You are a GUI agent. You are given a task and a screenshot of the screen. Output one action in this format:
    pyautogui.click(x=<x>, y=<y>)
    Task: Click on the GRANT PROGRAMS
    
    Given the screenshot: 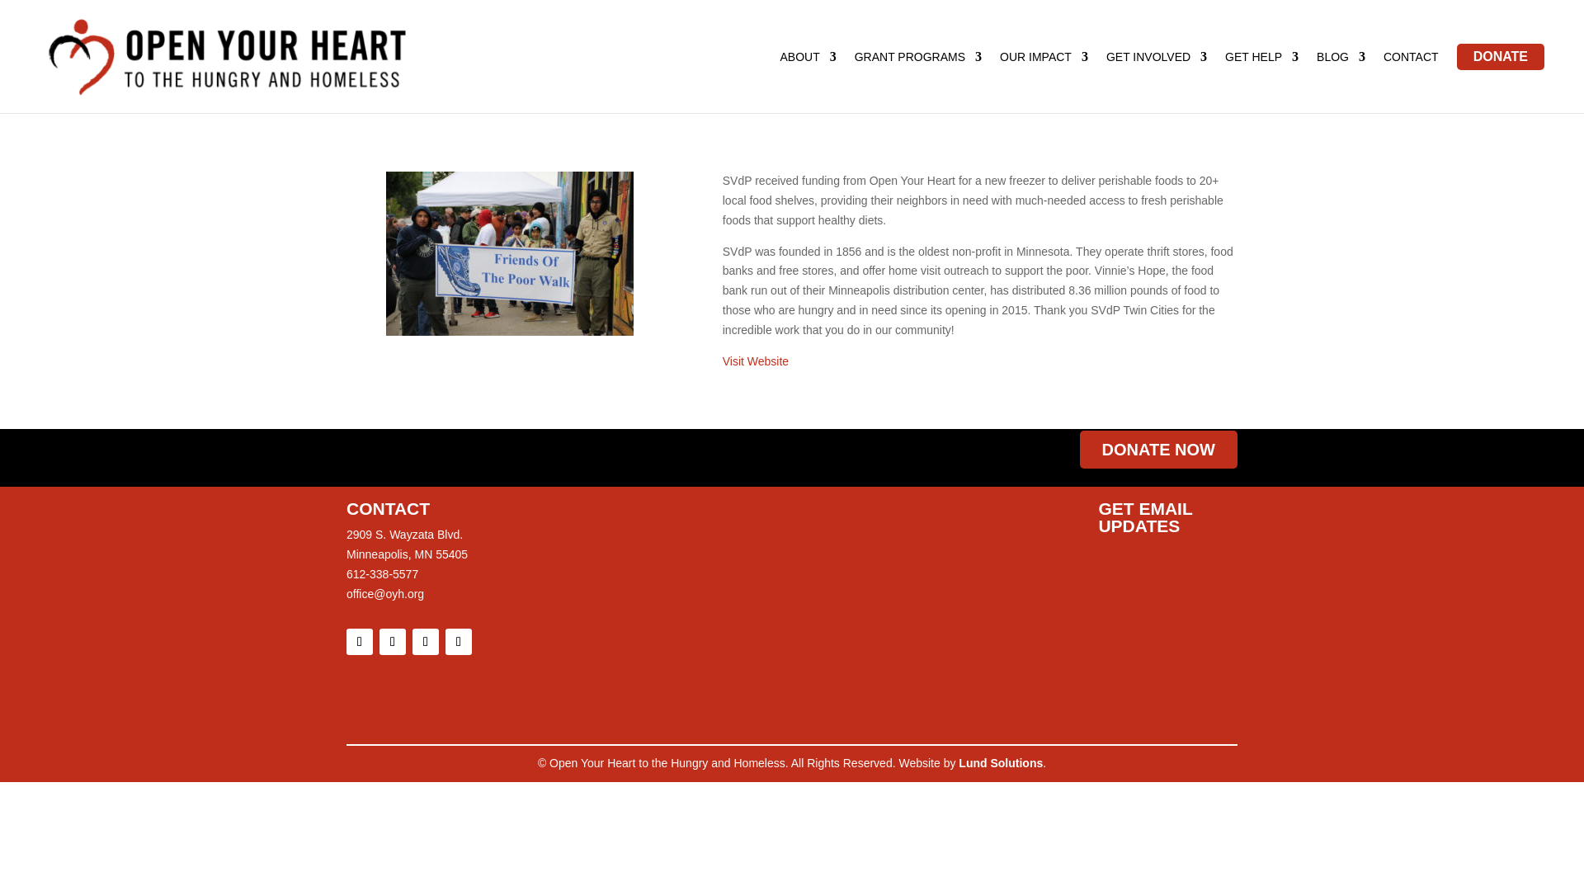 What is the action you would take?
    pyautogui.click(x=918, y=59)
    